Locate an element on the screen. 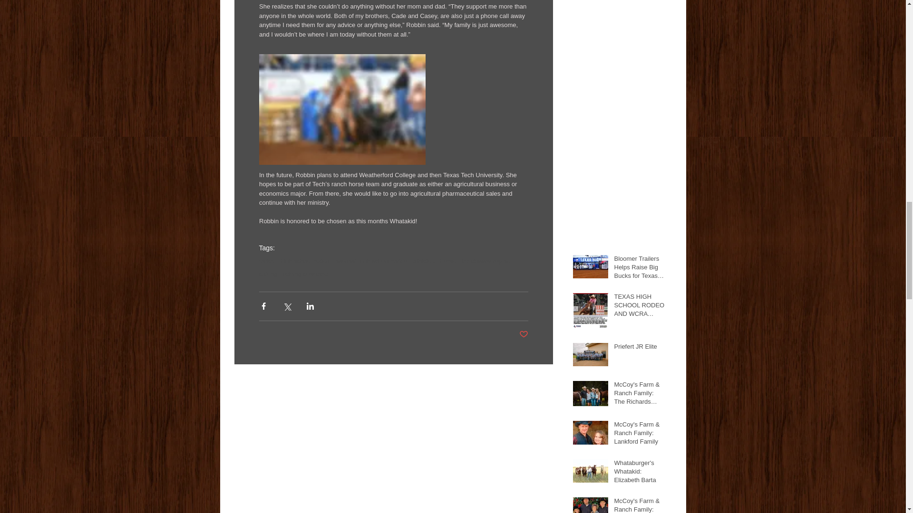 The height and width of the screenshot is (513, 913). Priefert JR Elite is located at coordinates (640, 349).